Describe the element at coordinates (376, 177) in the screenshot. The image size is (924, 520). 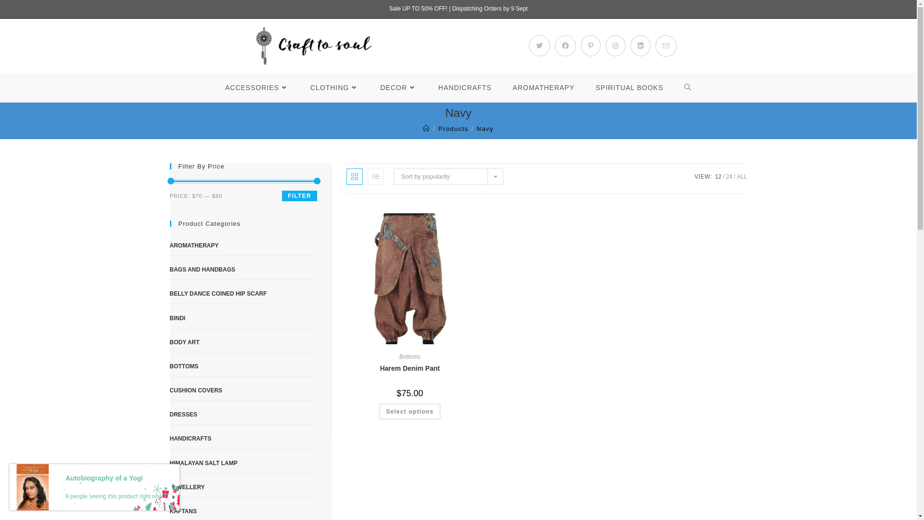
I see `List view` at that location.